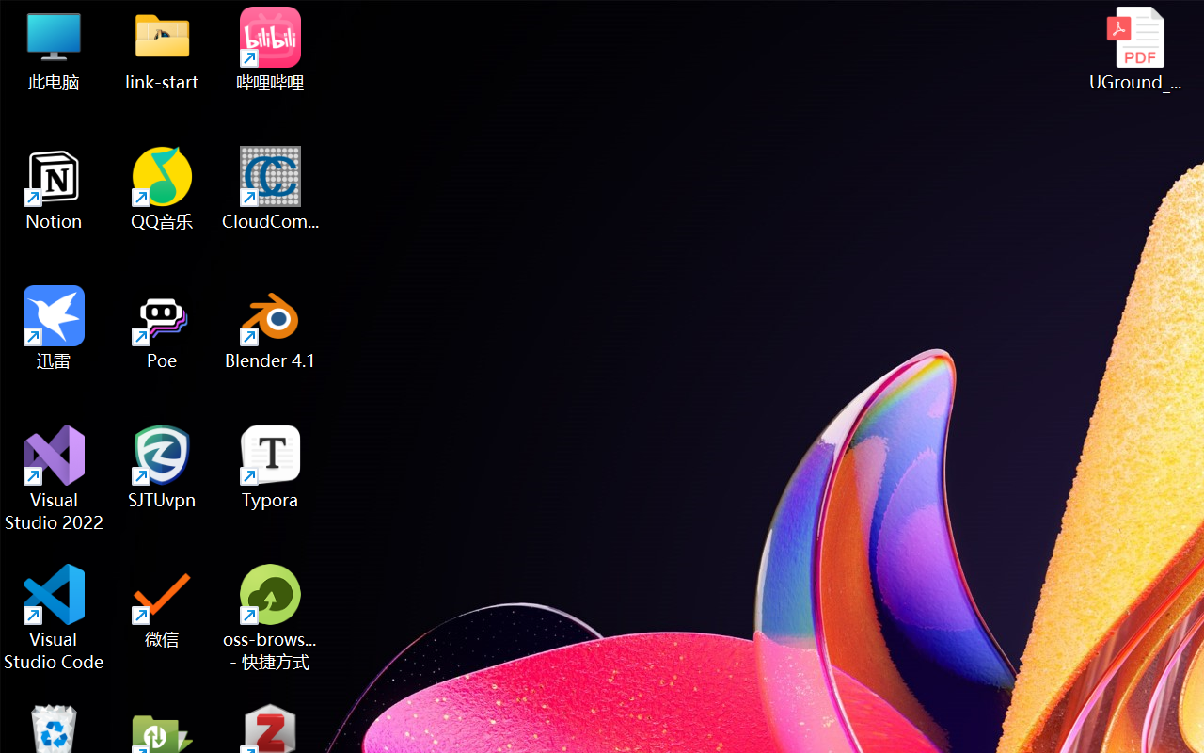 The height and width of the screenshot is (753, 1204). What do you see at coordinates (271, 467) in the screenshot?
I see `Typora` at bounding box center [271, 467].